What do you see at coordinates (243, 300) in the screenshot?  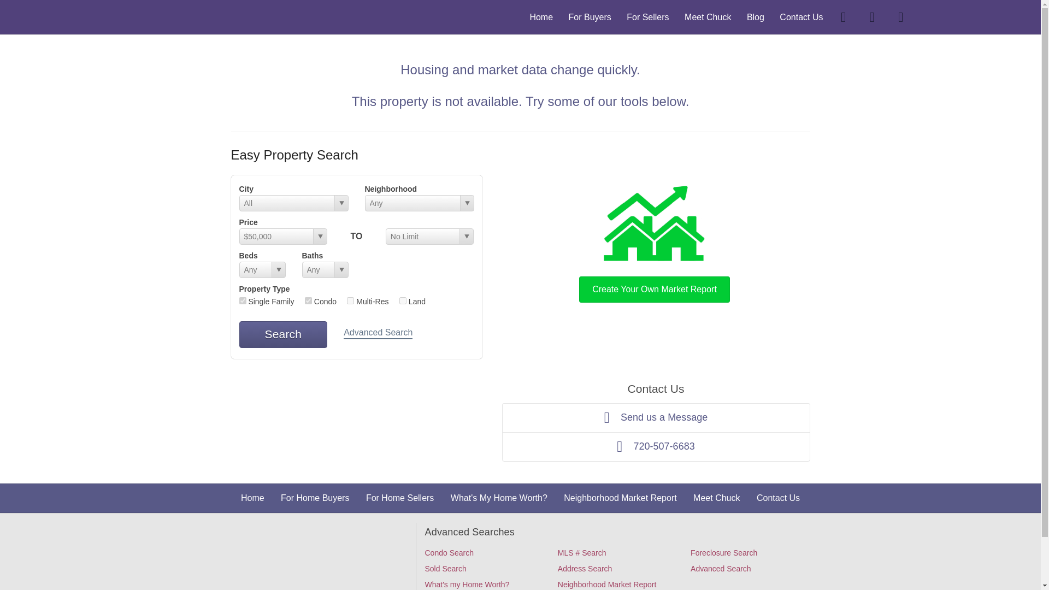 I see `res` at bounding box center [243, 300].